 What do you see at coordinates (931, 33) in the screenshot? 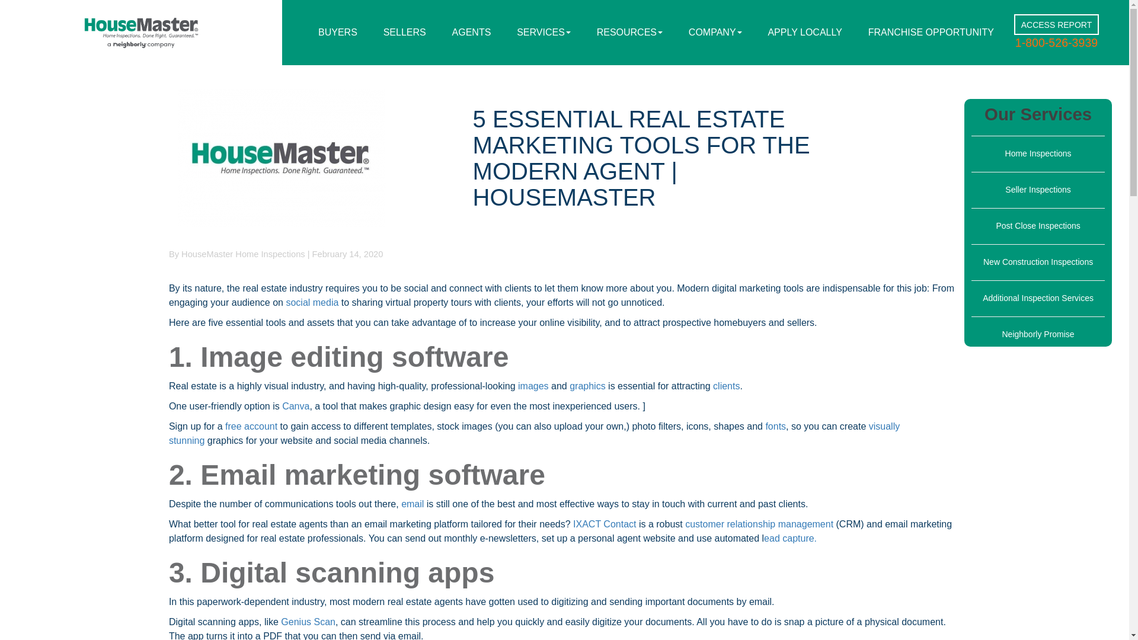
I see `FRANCHISE OPPORTUNITY` at bounding box center [931, 33].